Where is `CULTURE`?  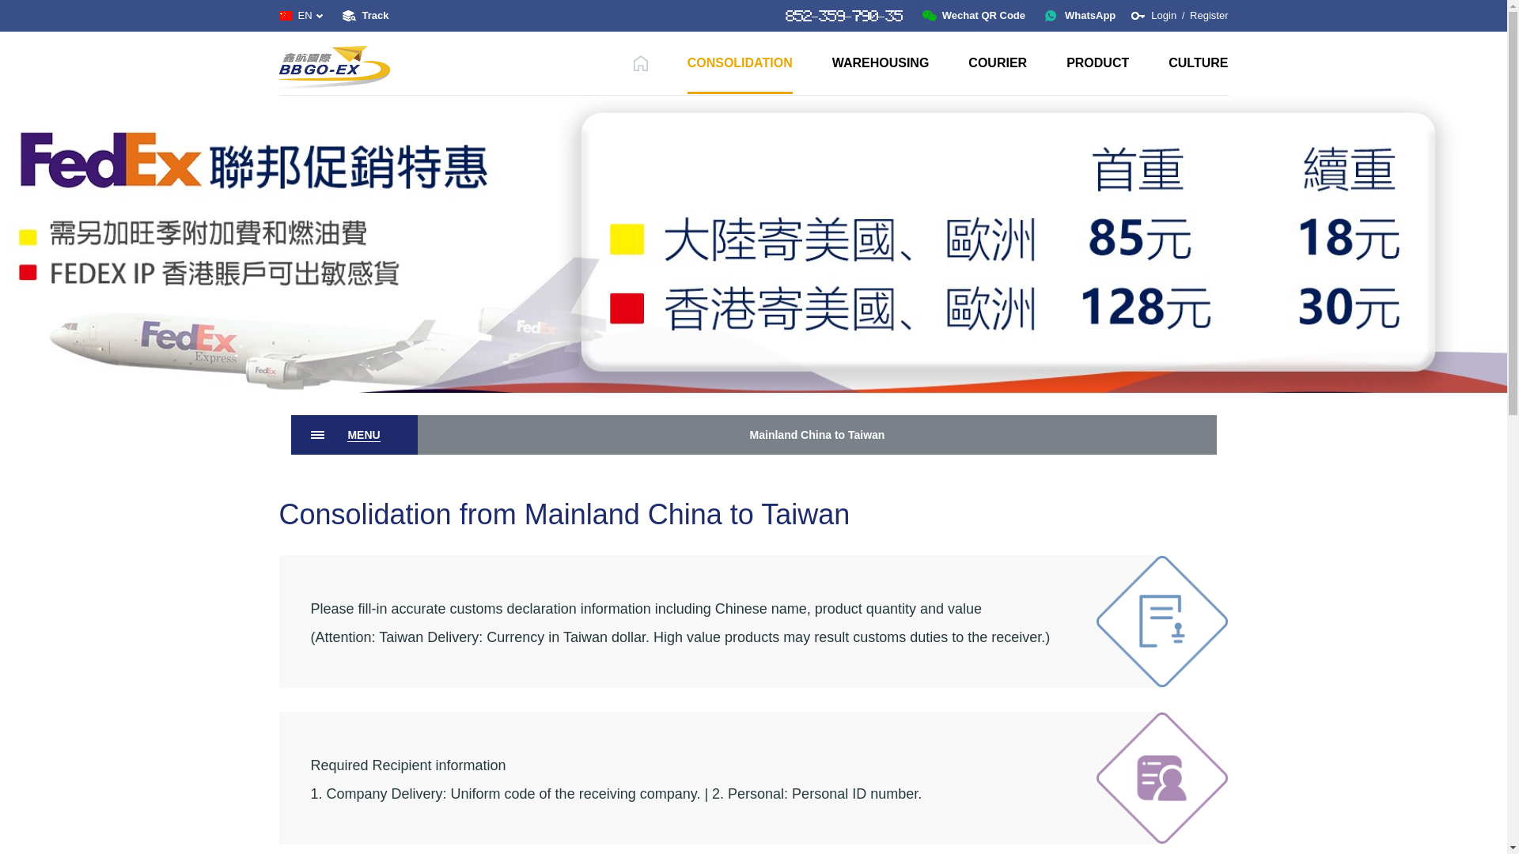
CULTURE is located at coordinates (1198, 62).